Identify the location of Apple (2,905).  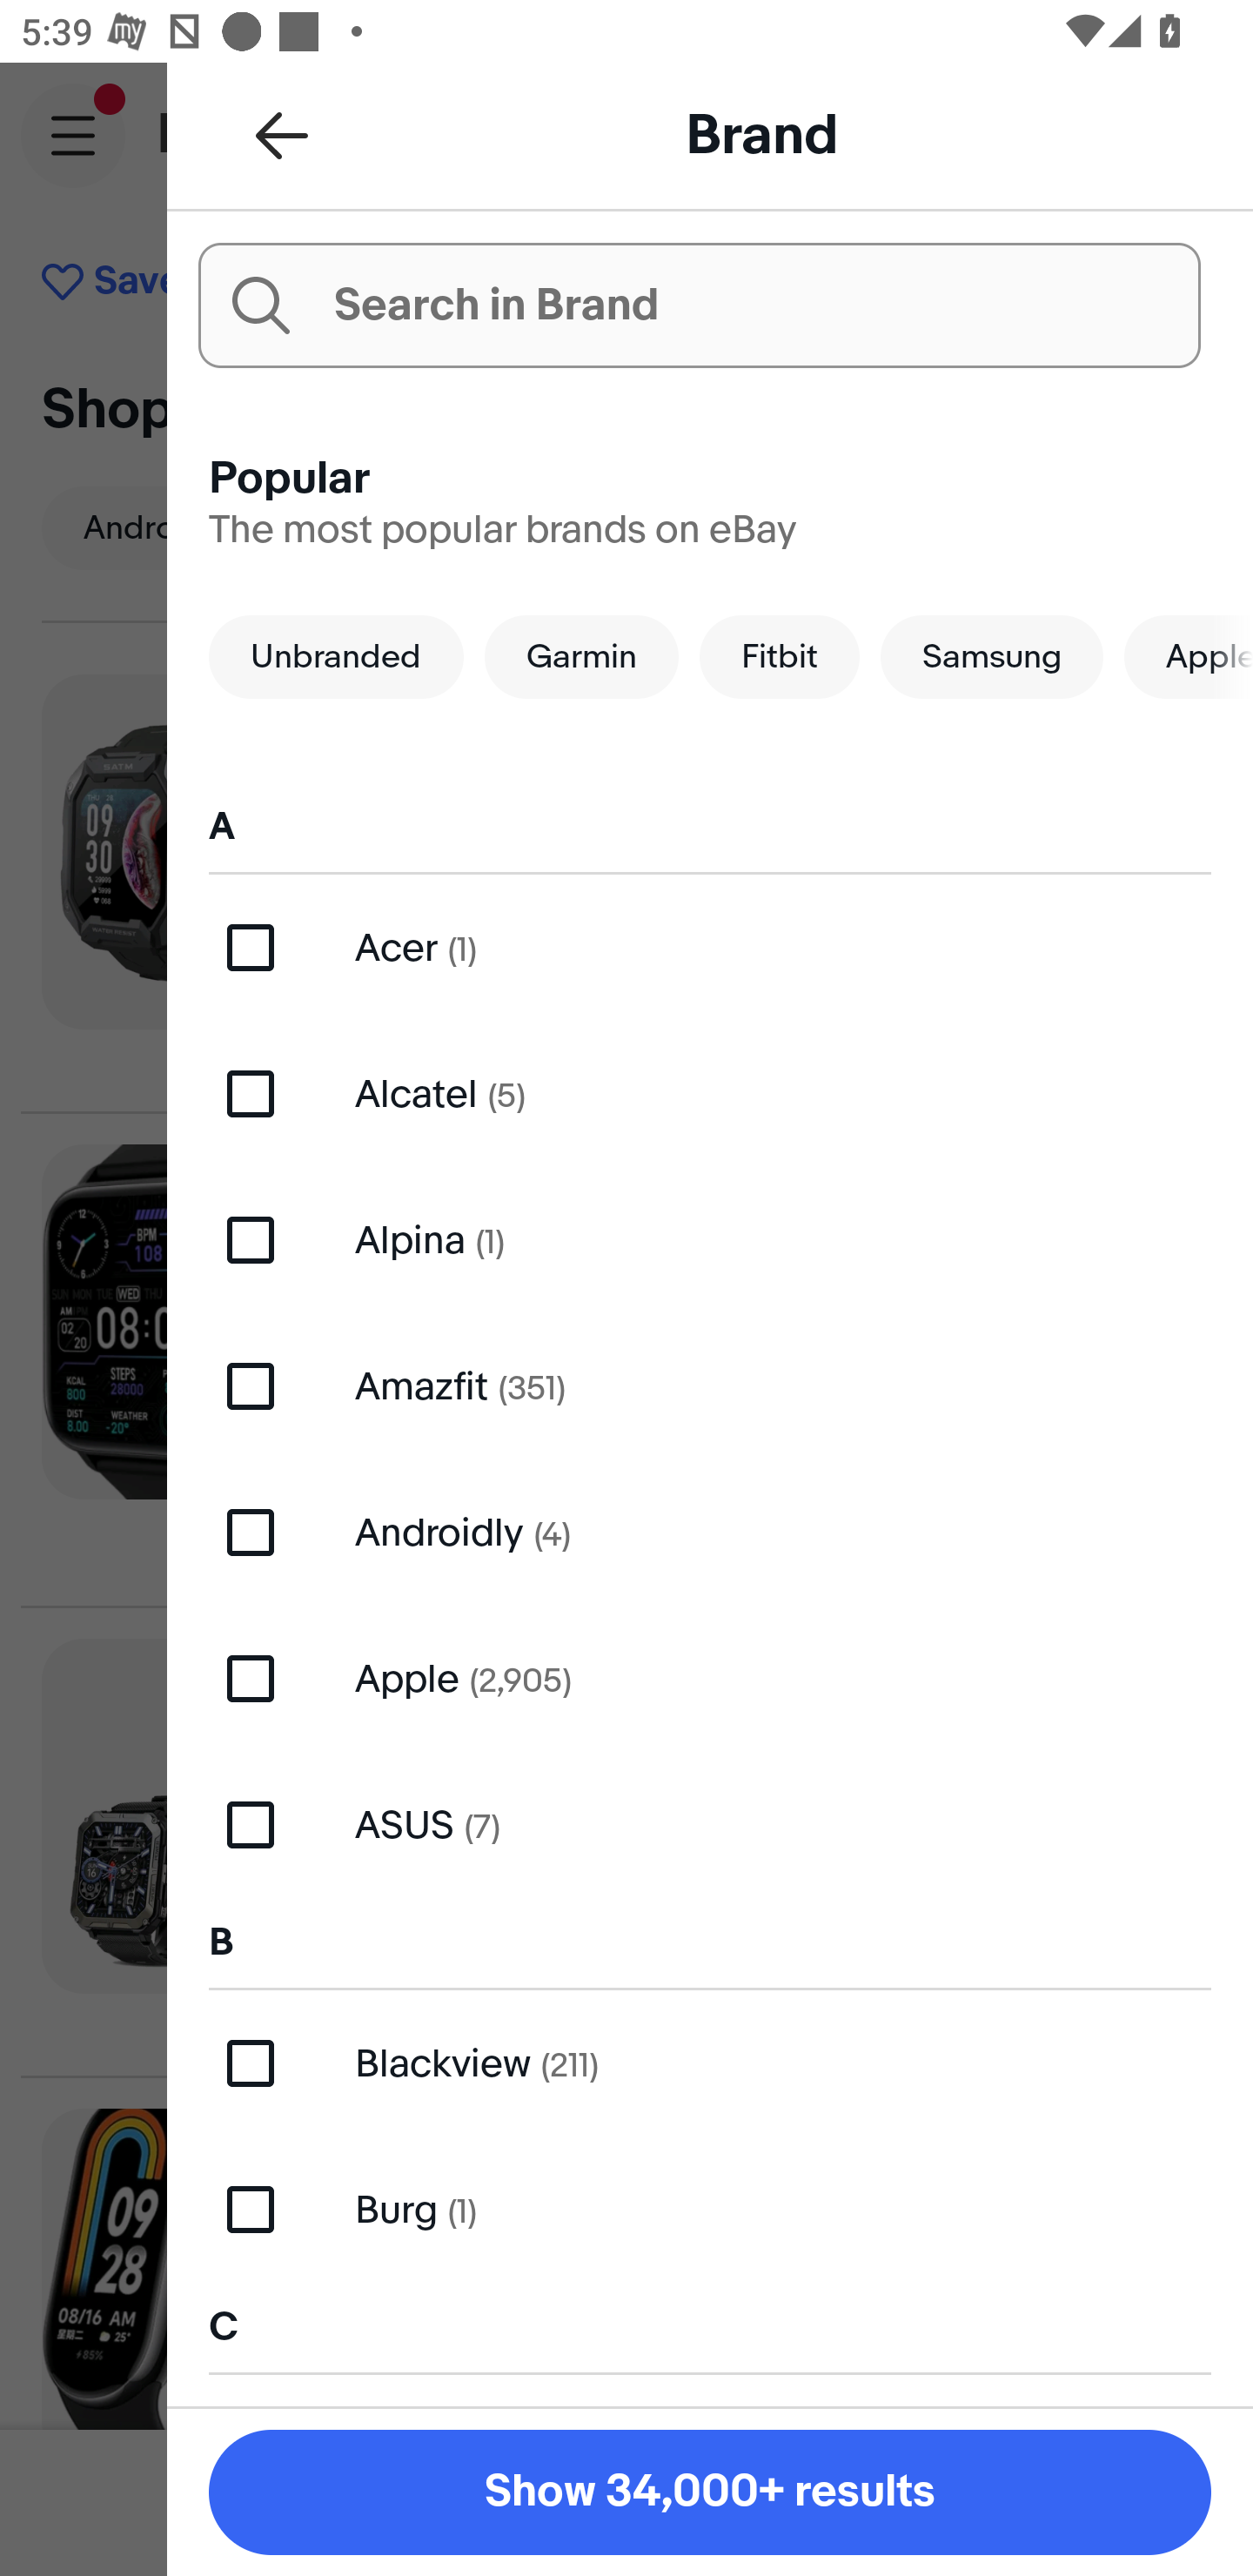
(710, 1678).